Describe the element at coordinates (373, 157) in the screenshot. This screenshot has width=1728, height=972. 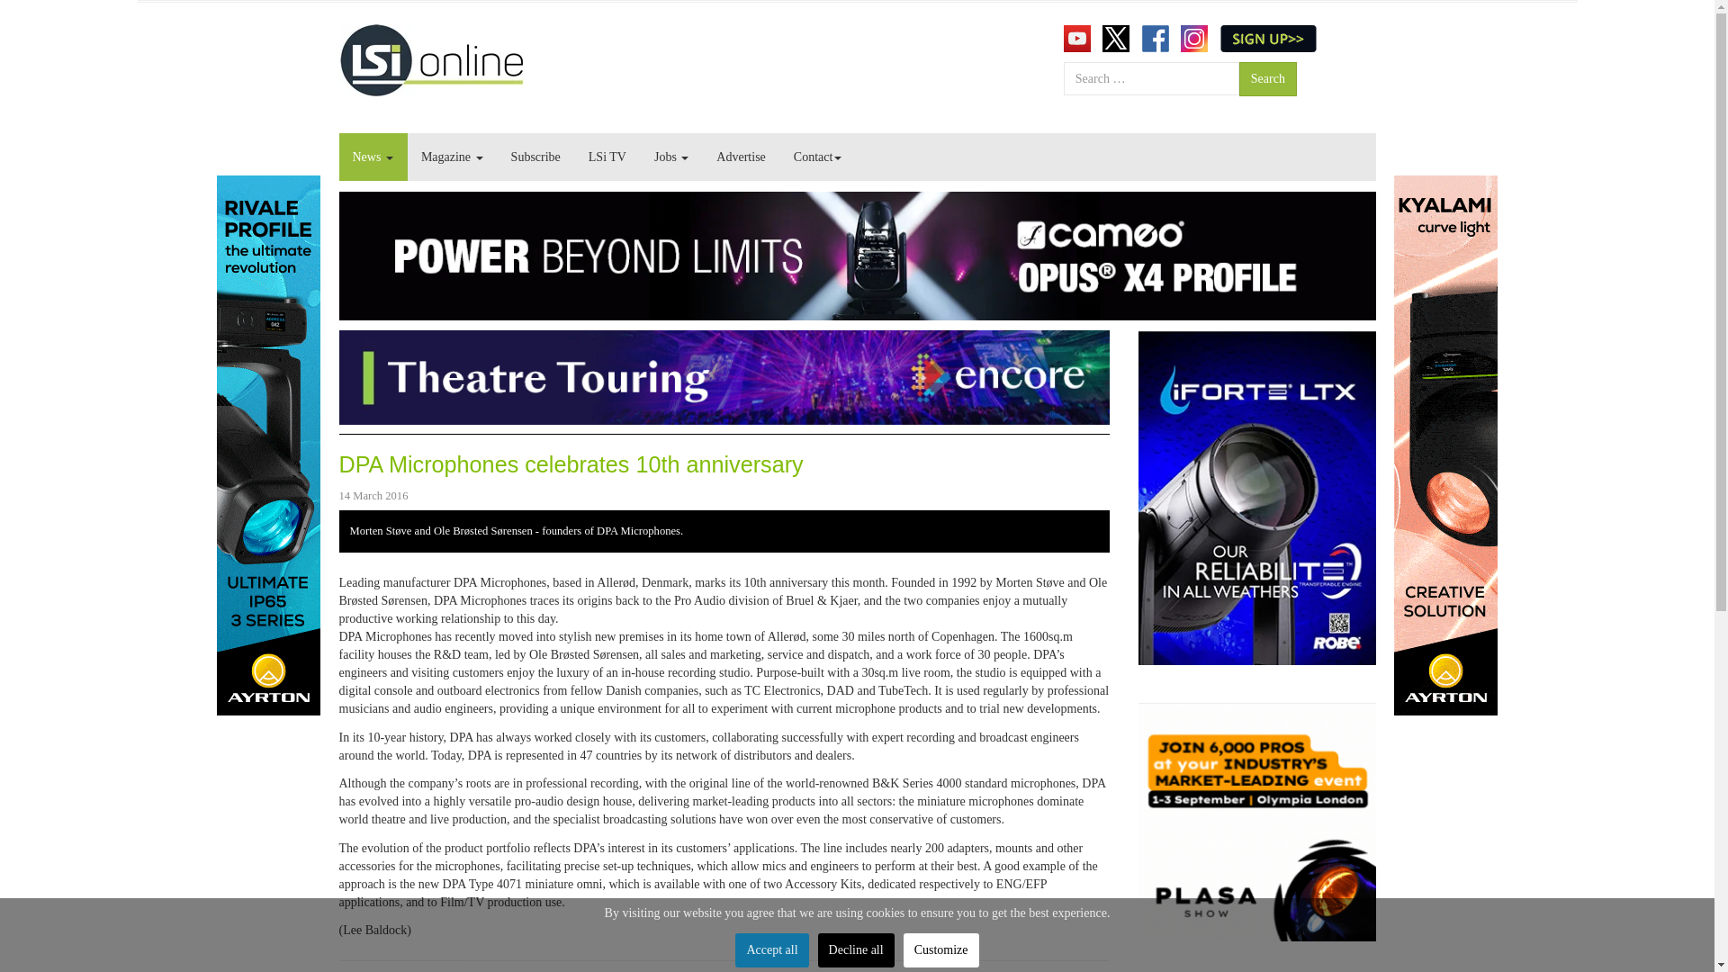
I see `News` at that location.